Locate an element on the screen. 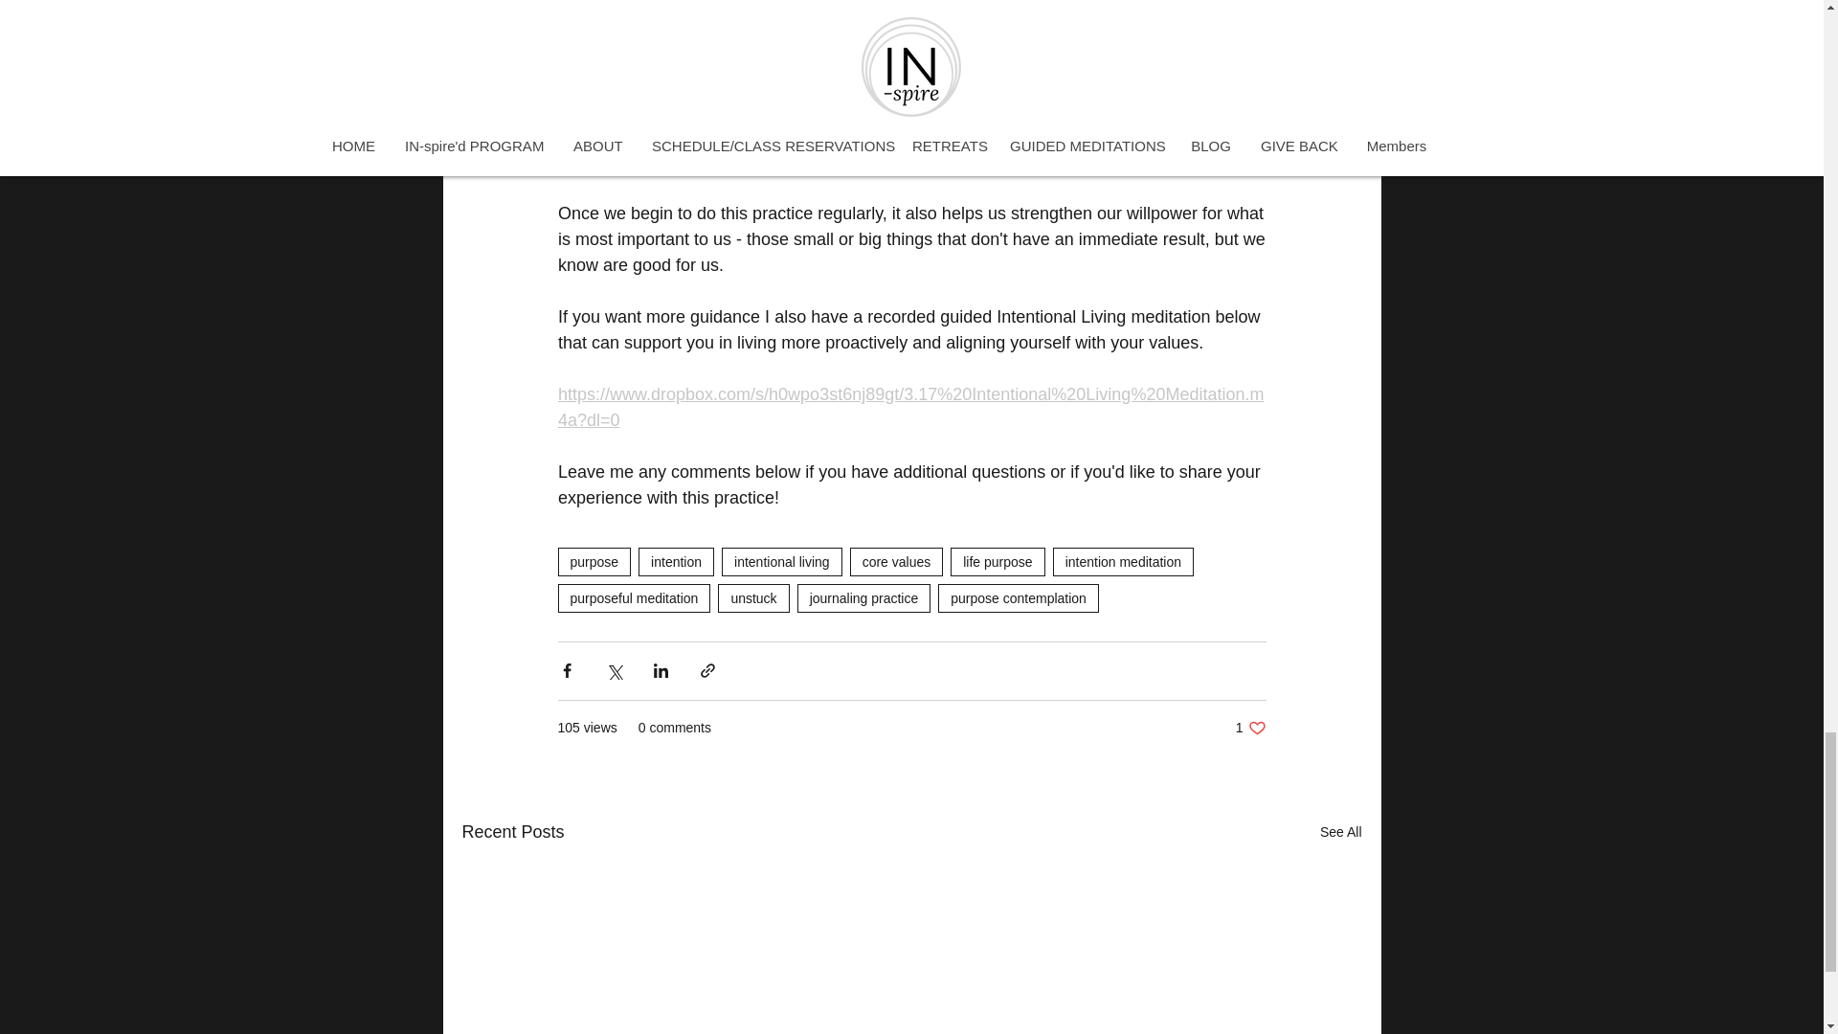 The width and height of the screenshot is (1838, 1034). purposeful meditation is located at coordinates (633, 598).